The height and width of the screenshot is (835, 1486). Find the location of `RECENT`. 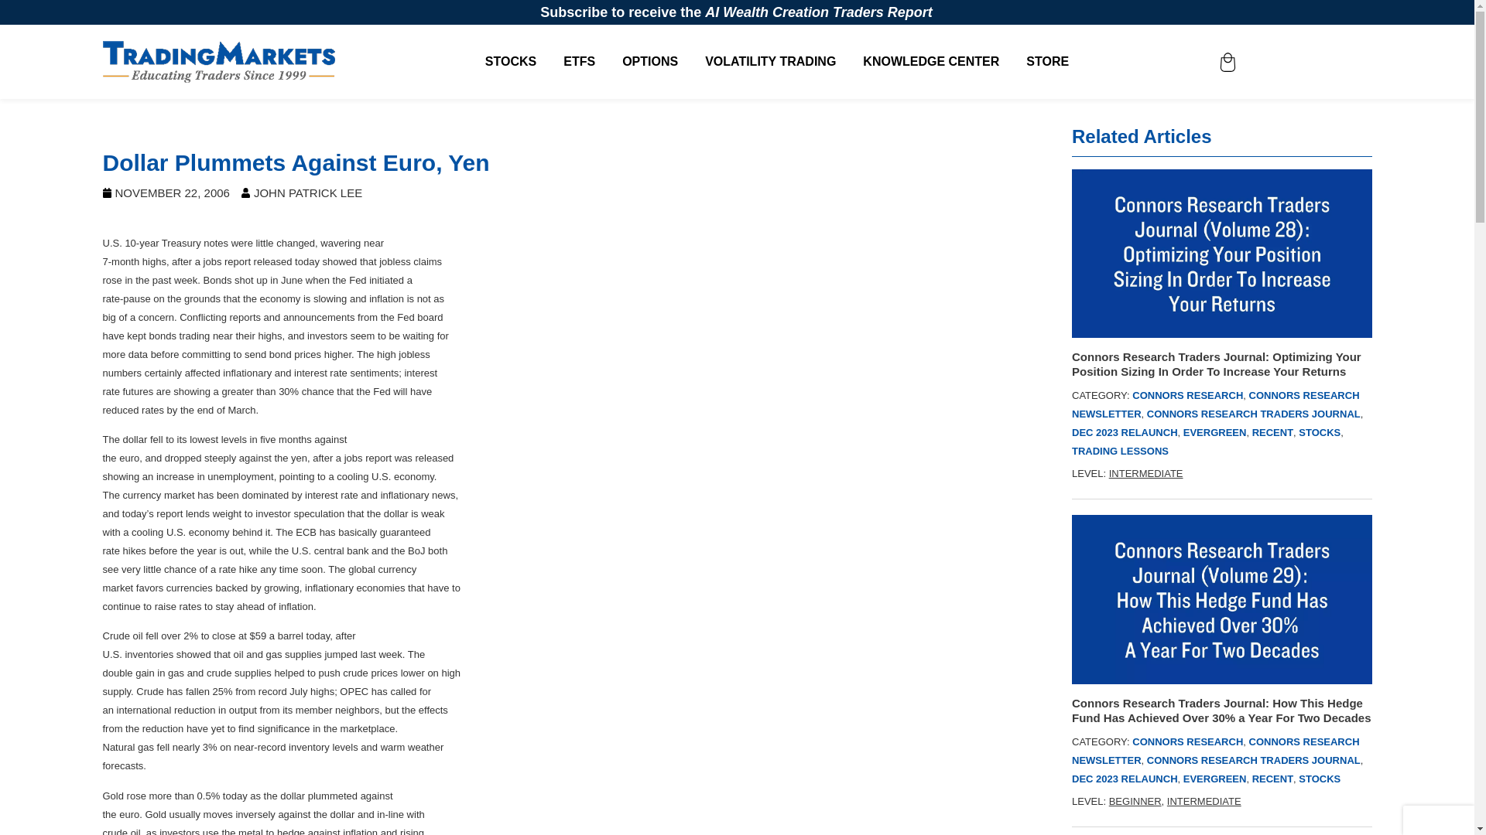

RECENT is located at coordinates (1272, 779).